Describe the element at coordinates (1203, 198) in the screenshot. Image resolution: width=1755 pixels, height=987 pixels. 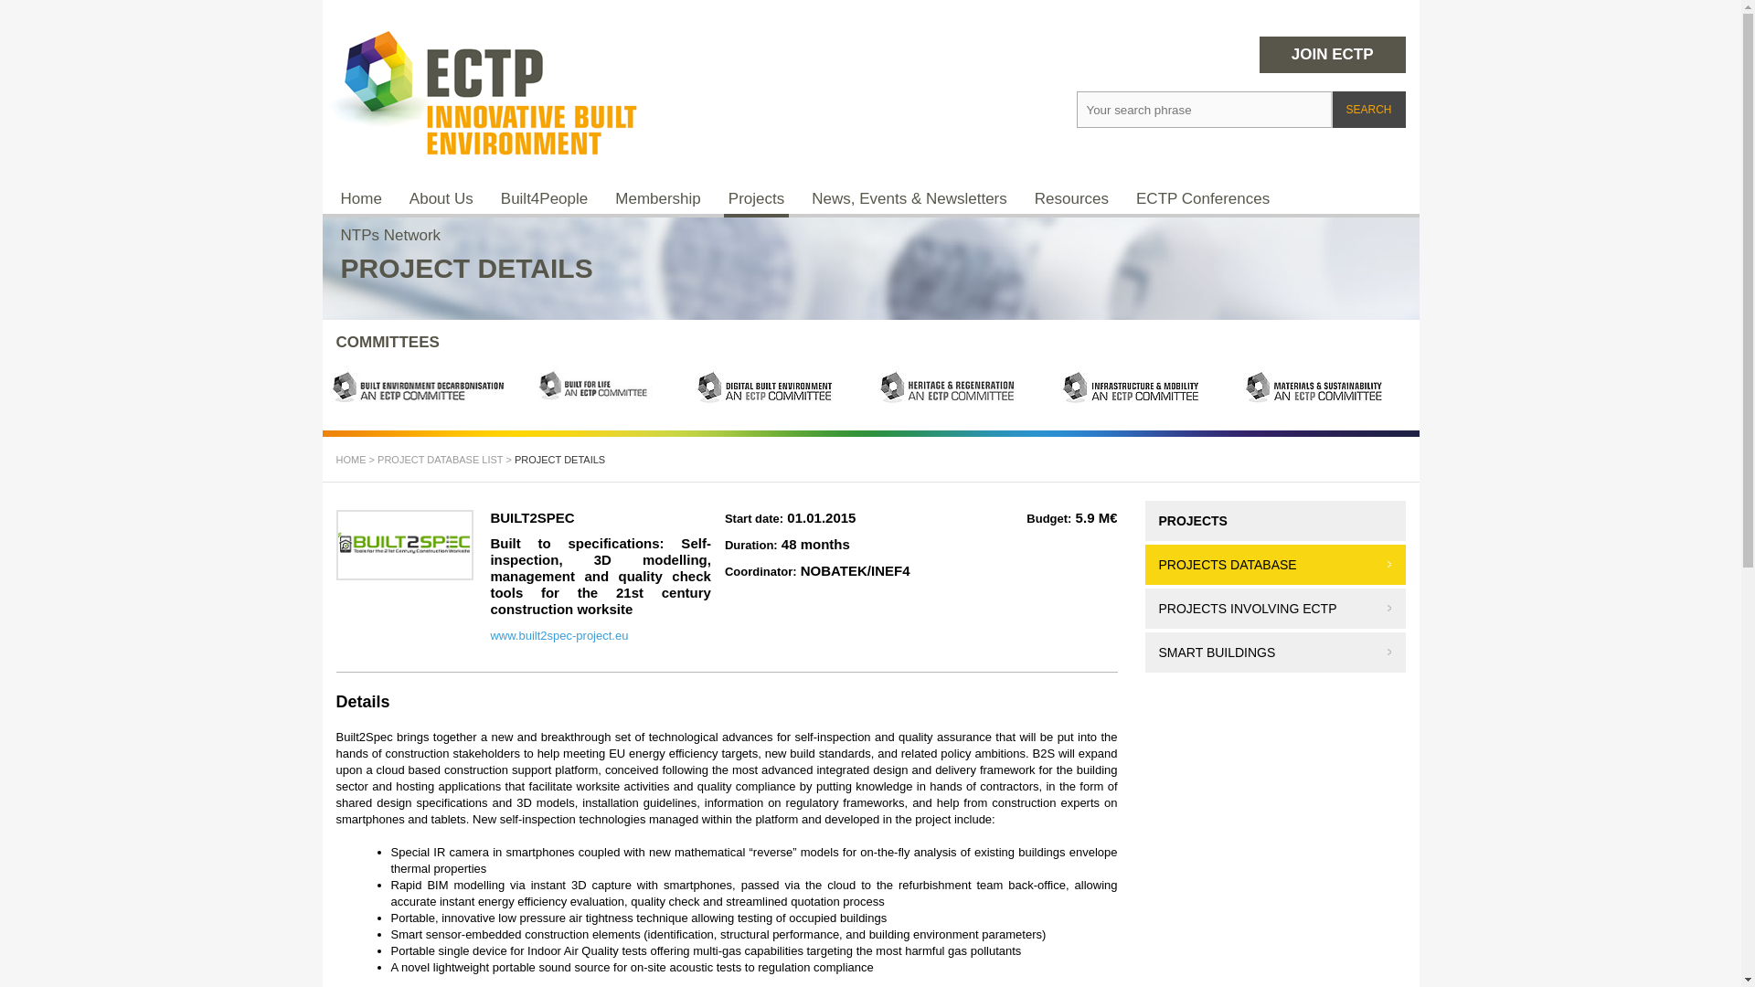
I see `ECTP Conferences` at that location.